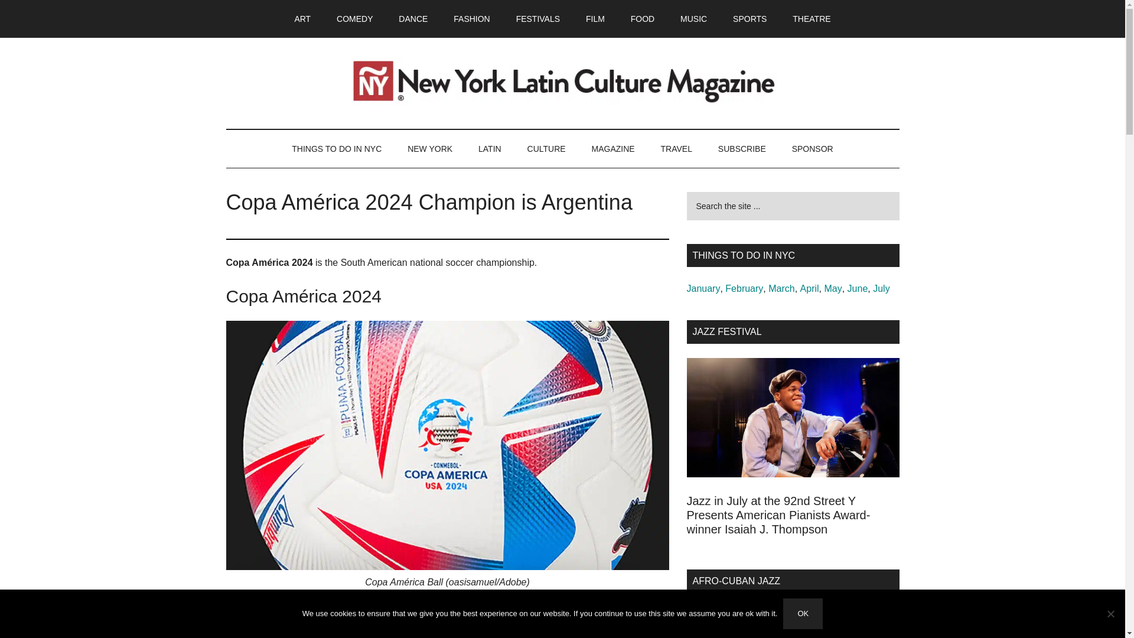  Describe the element at coordinates (693, 19) in the screenshot. I see `Latin Music in New York City` at that location.